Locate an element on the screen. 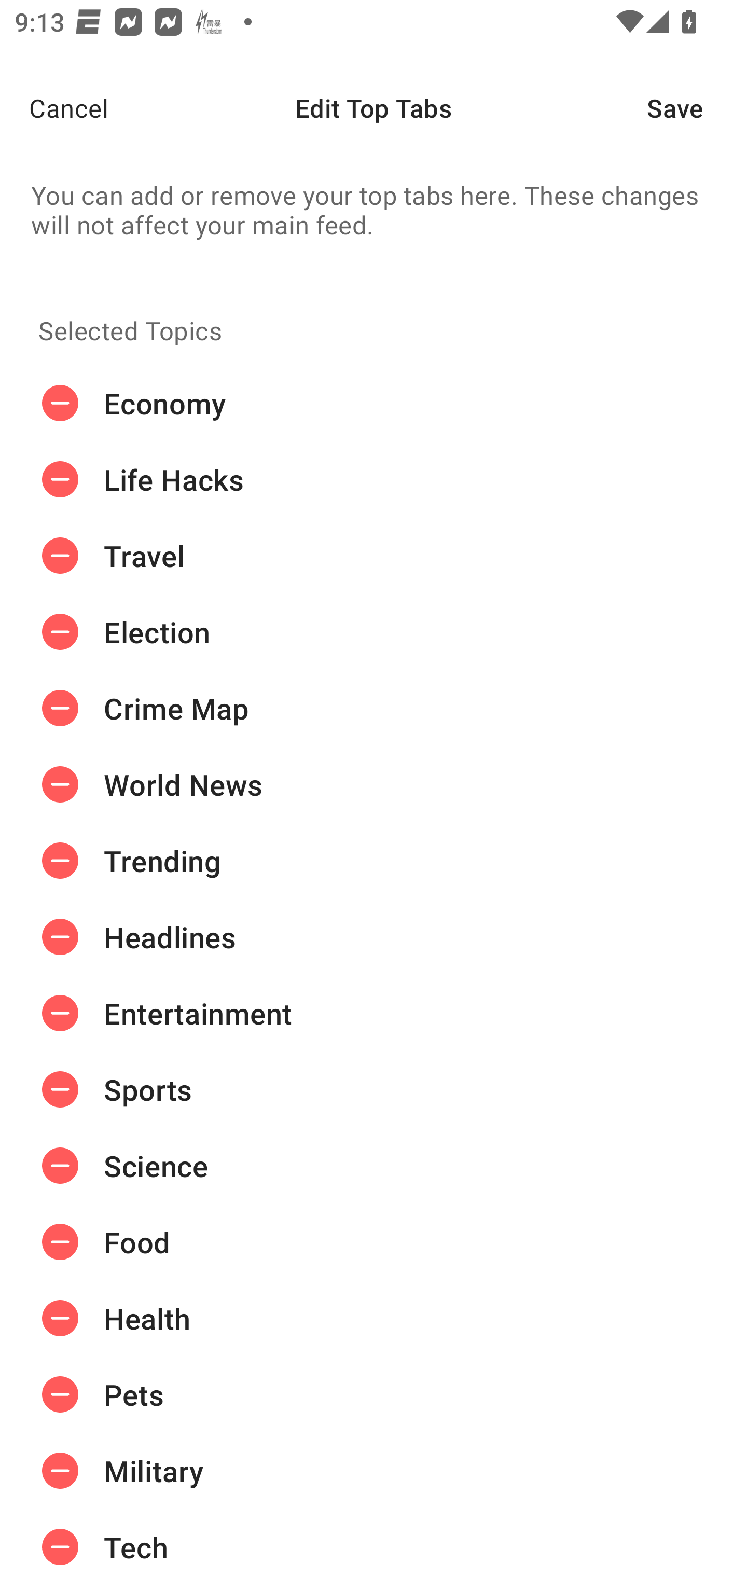  Crime Map is located at coordinates (374, 708).